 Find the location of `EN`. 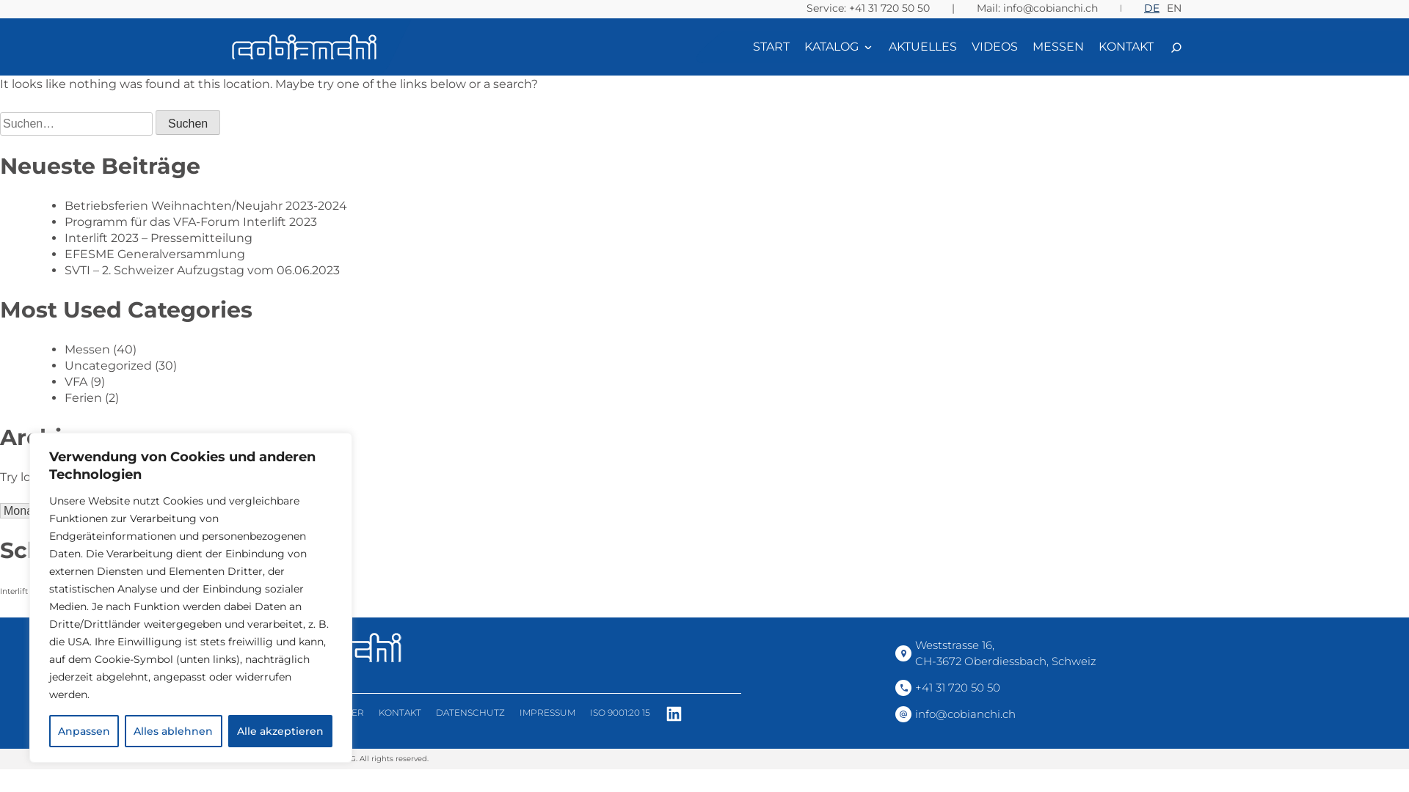

EN is located at coordinates (1174, 8).